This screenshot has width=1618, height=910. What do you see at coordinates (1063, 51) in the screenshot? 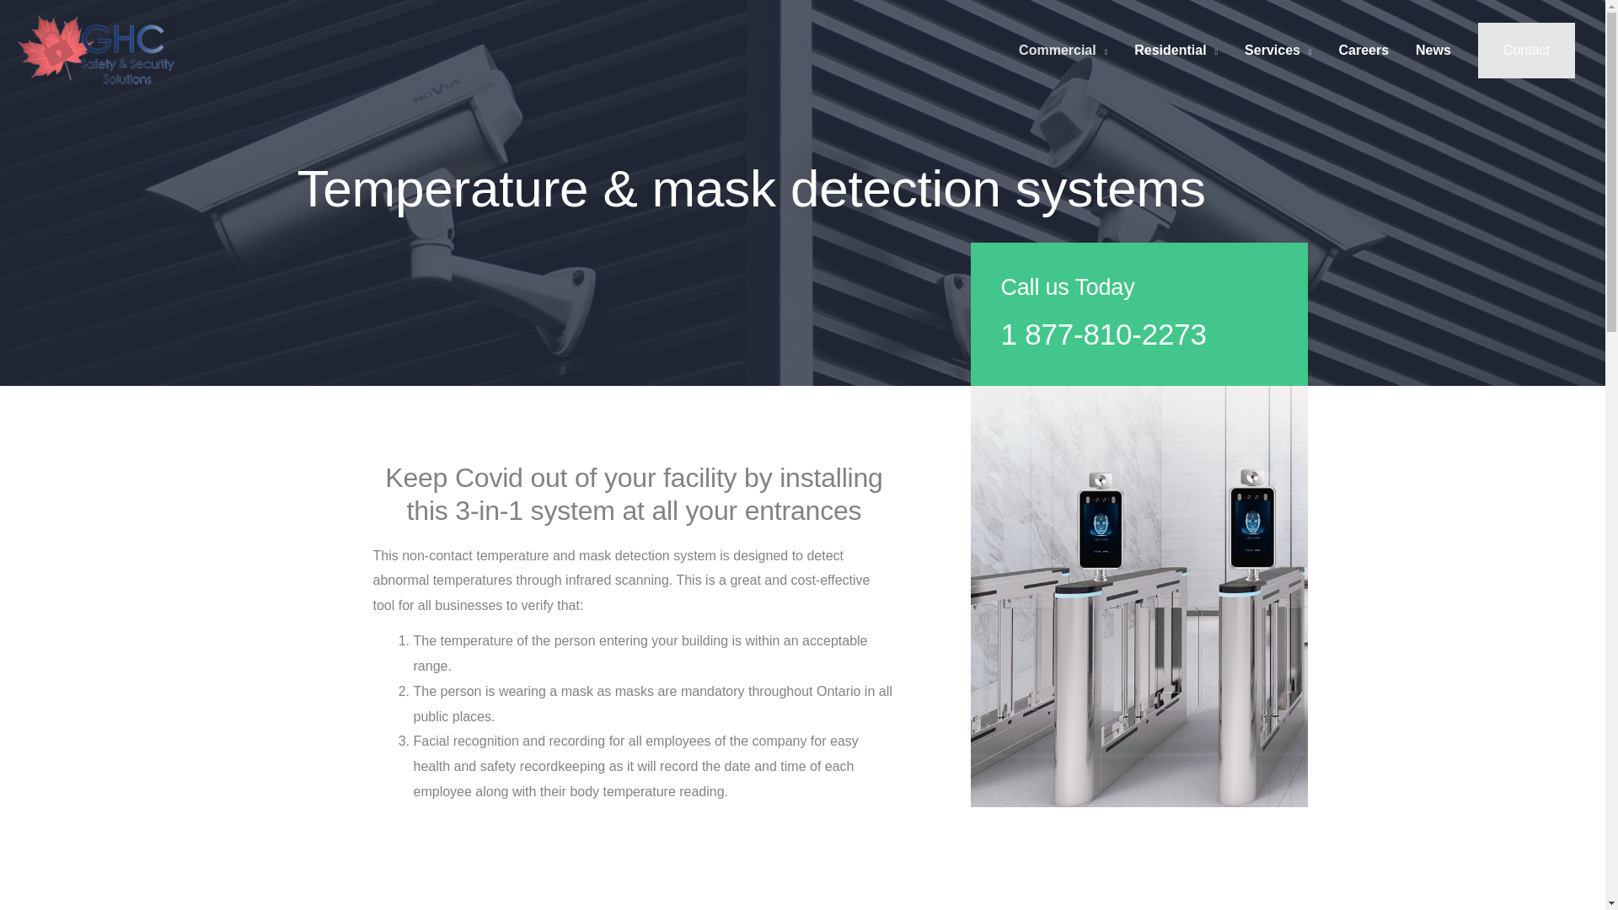
I see `Commercial` at bounding box center [1063, 51].